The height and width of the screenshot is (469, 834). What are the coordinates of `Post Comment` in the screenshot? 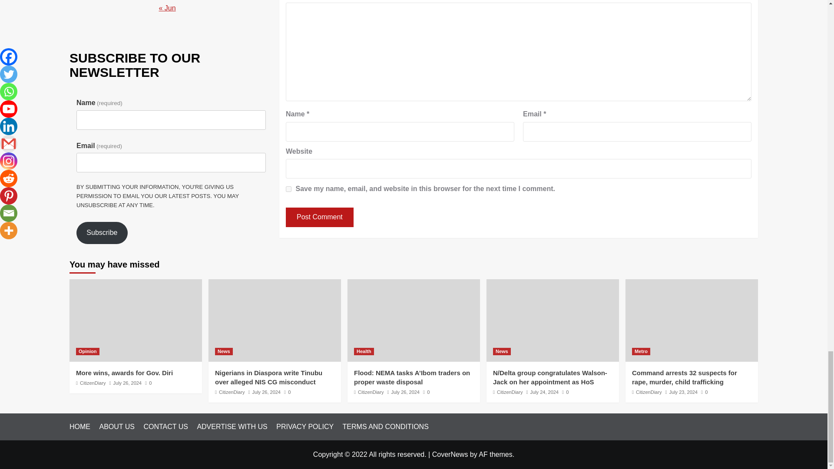 It's located at (320, 217).